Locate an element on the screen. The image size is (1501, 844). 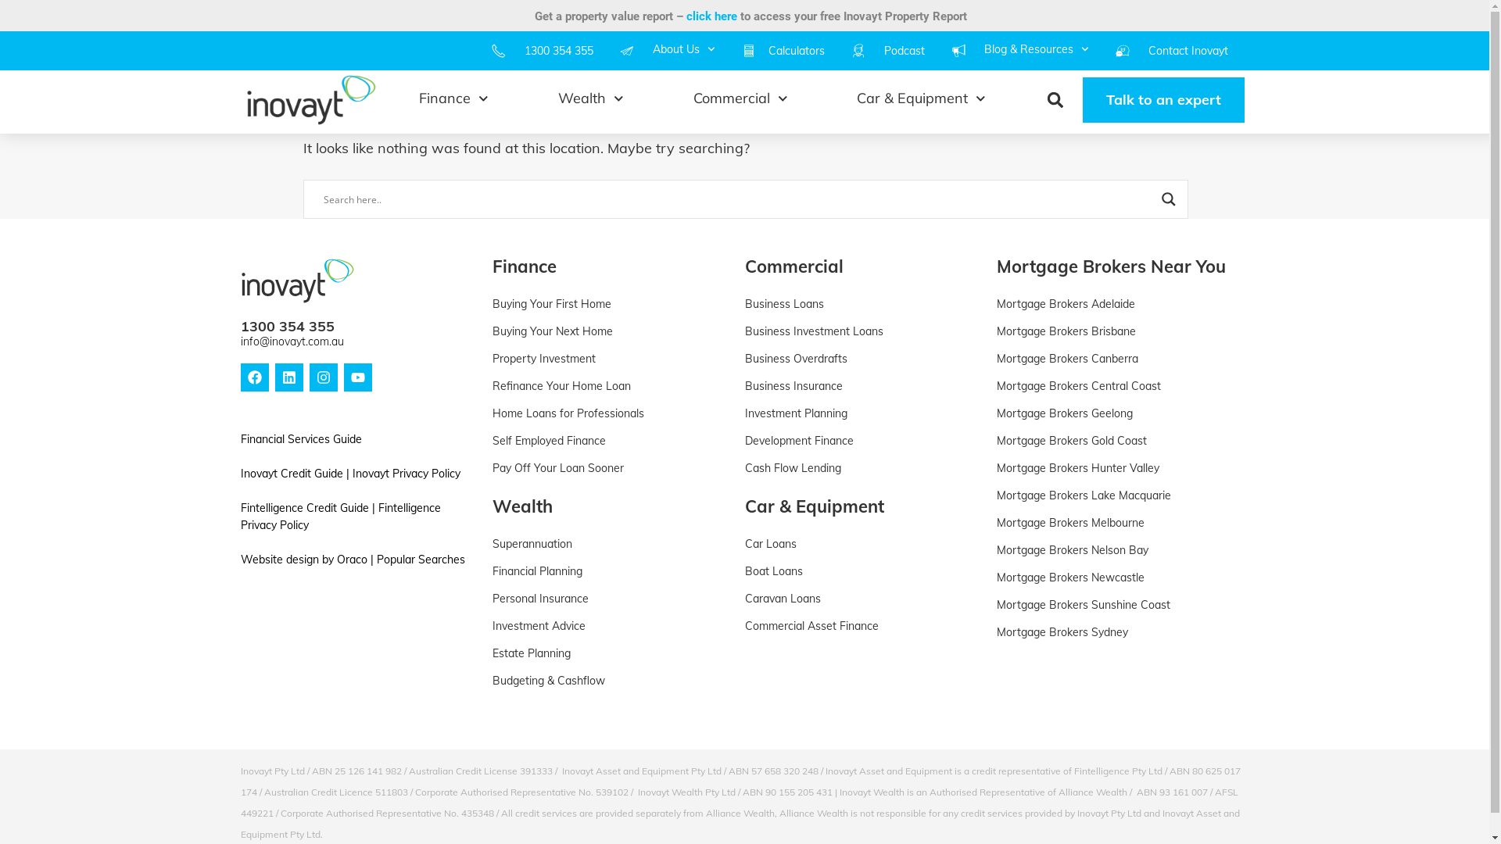
Buying Your First Home is located at coordinates (611, 305).